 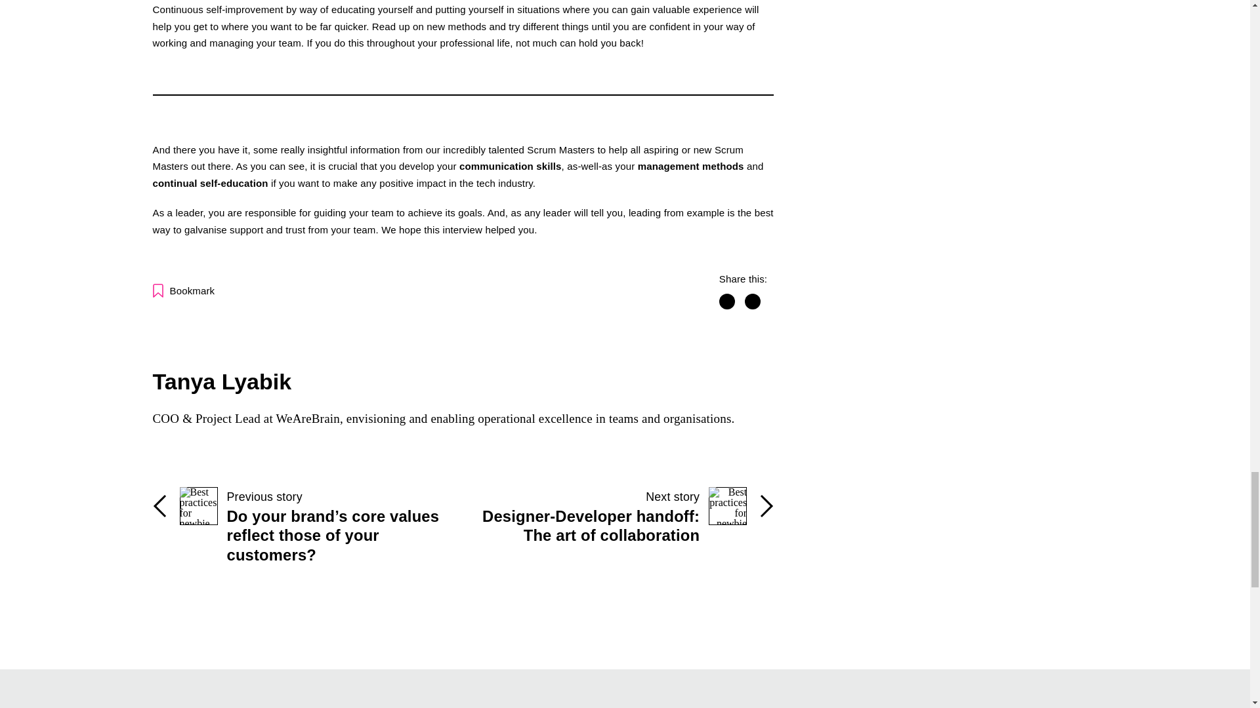 I want to click on Click to share on Facebook, so click(x=727, y=302).